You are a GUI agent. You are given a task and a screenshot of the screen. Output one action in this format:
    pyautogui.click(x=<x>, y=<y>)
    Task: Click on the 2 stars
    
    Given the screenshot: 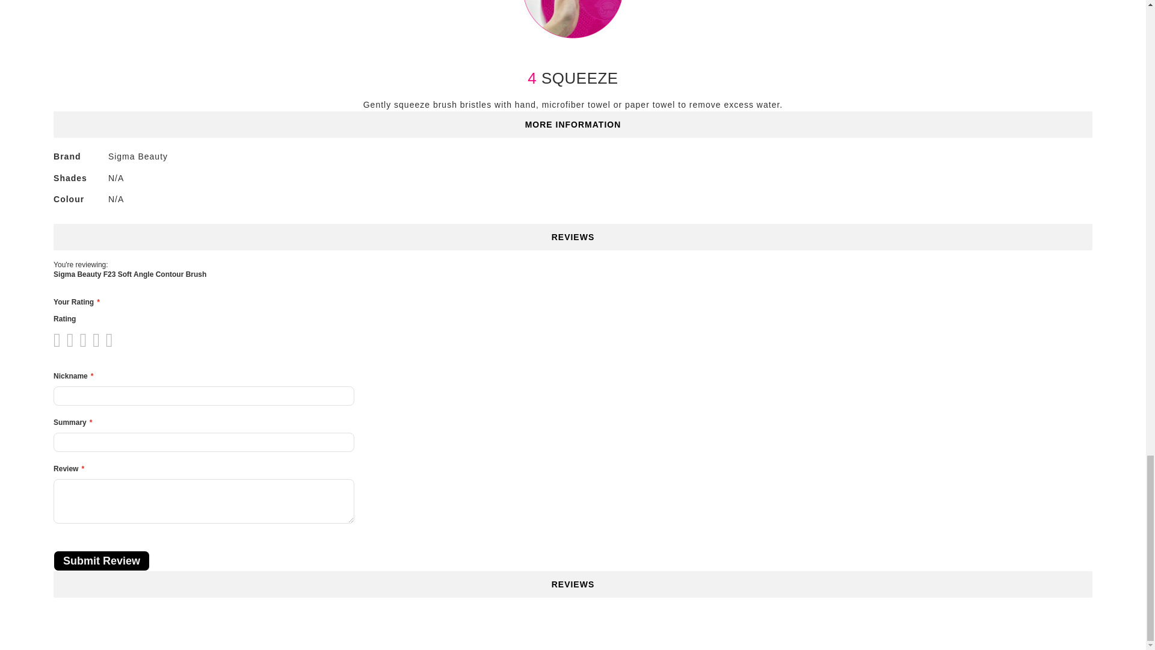 What is the action you would take?
    pyautogui.click(x=66, y=339)
    